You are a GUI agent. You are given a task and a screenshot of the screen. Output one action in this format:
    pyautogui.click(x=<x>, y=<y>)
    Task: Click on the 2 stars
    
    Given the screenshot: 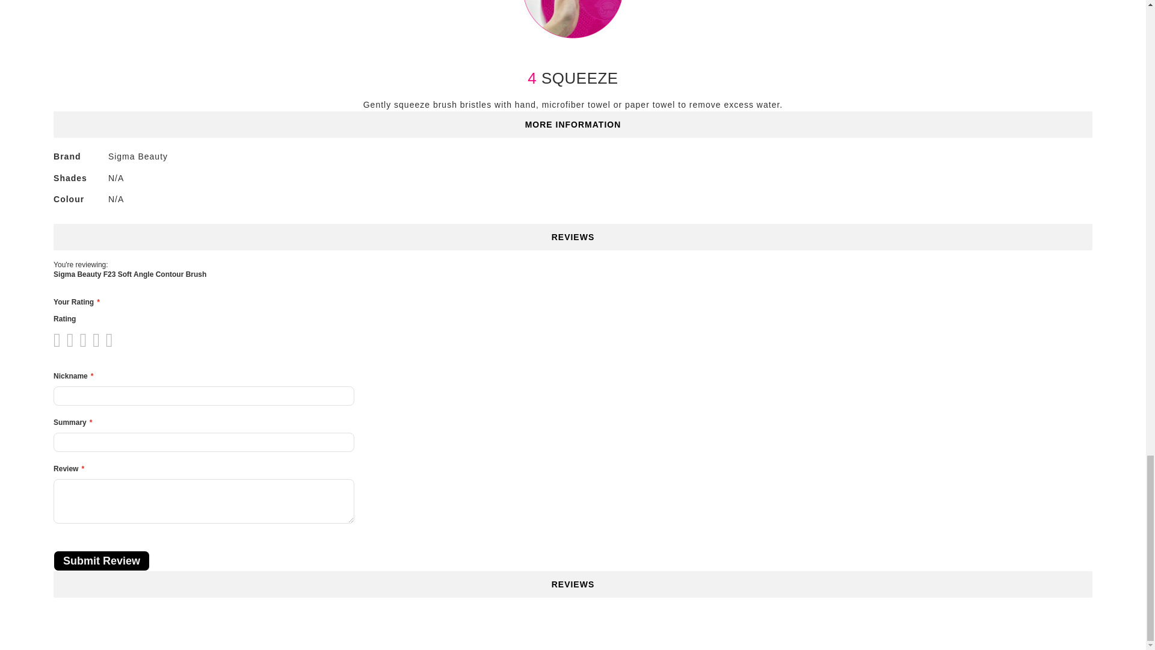 What is the action you would take?
    pyautogui.click(x=66, y=339)
    